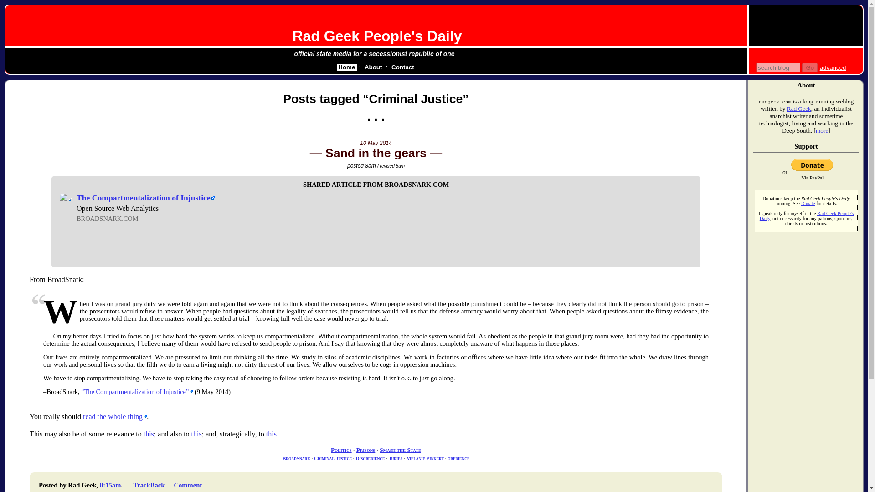 Image resolution: width=875 pixels, height=492 pixels. What do you see at coordinates (333, 458) in the screenshot?
I see `Criminal Justice` at bounding box center [333, 458].